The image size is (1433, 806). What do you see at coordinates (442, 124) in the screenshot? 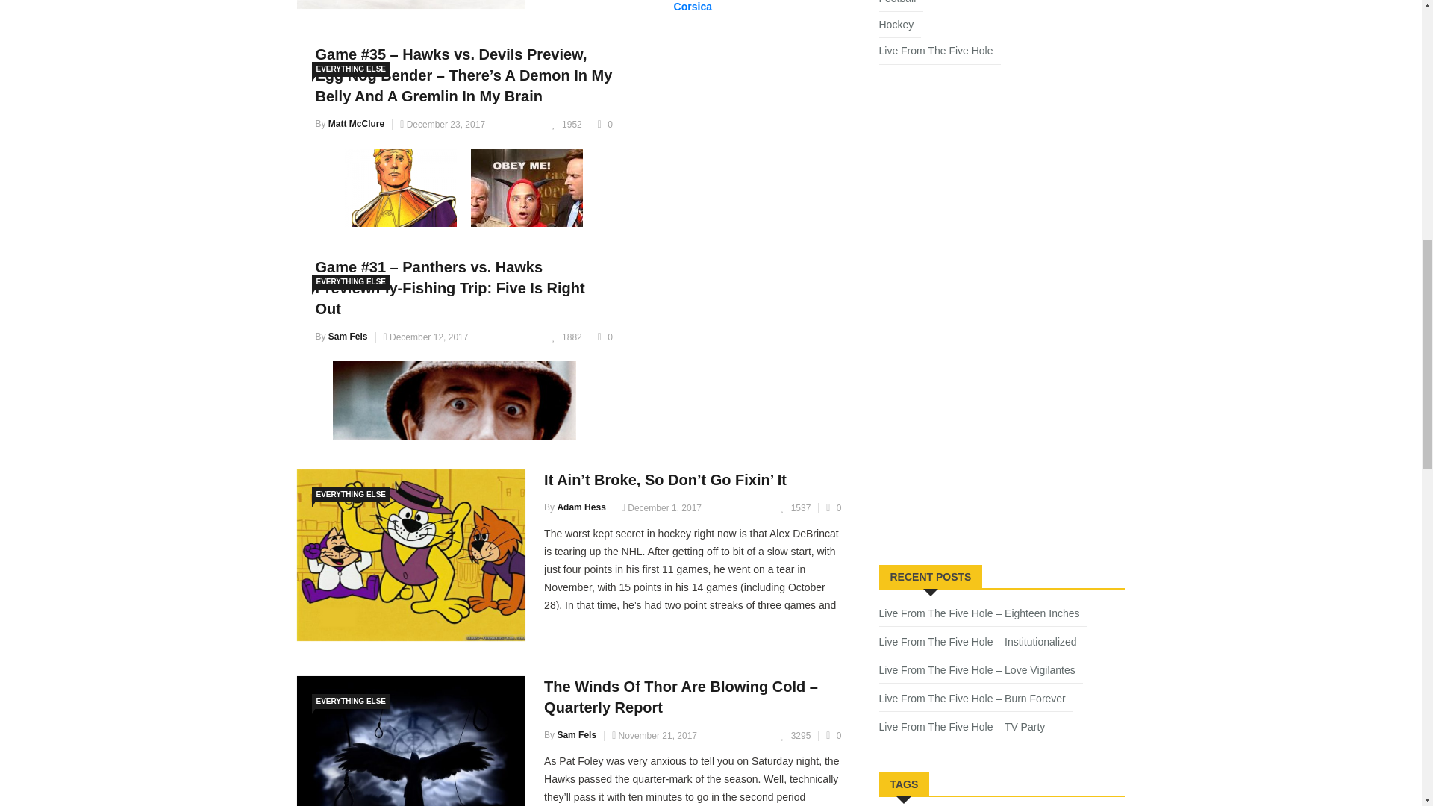
I see `December 23, 2017` at bounding box center [442, 124].